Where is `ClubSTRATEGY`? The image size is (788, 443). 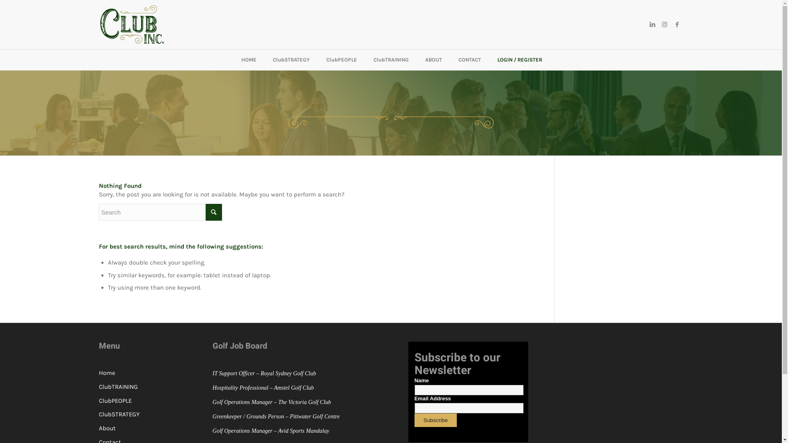 ClubSTRATEGY is located at coordinates (158, 415).